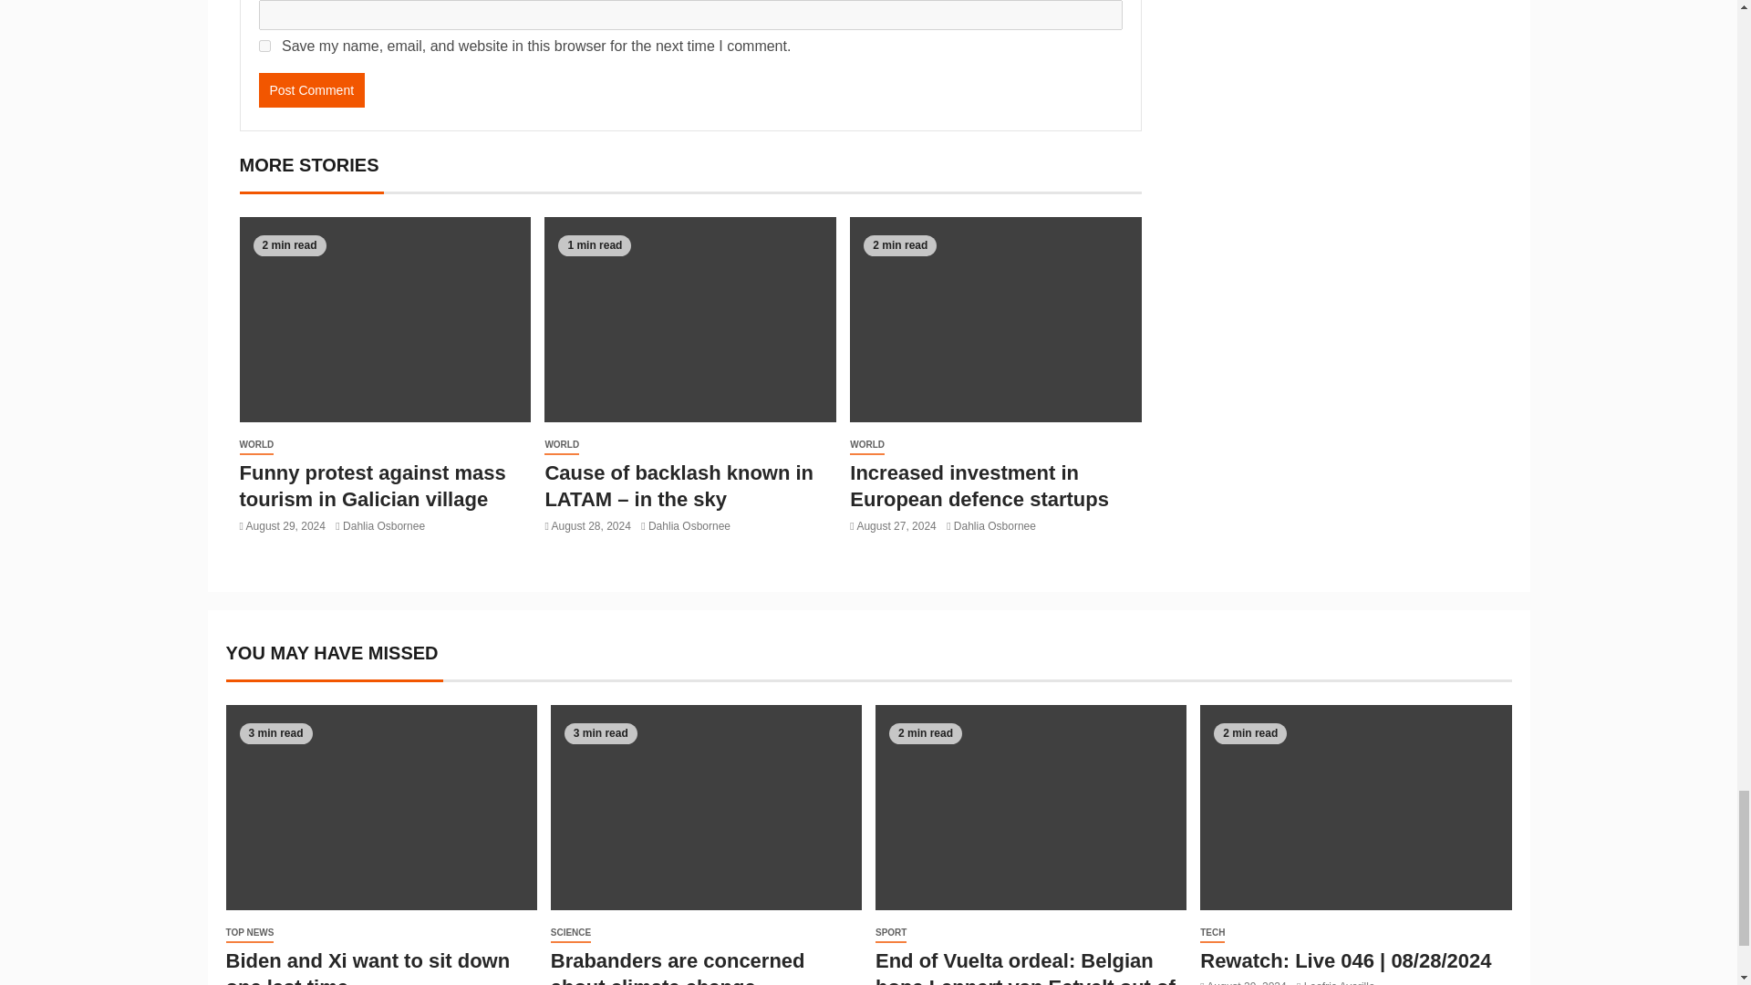  I want to click on Funny protest against mass tourism in Galician village, so click(372, 486).